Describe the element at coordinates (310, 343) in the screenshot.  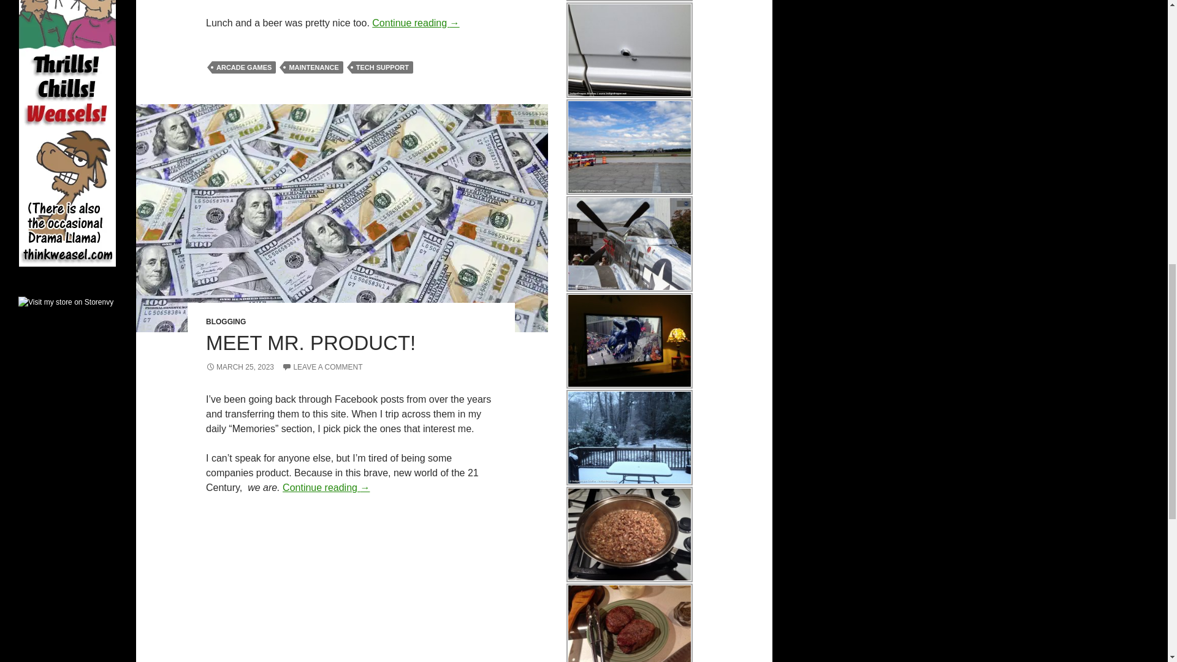
I see `MEET MR. PRODUCT!` at that location.